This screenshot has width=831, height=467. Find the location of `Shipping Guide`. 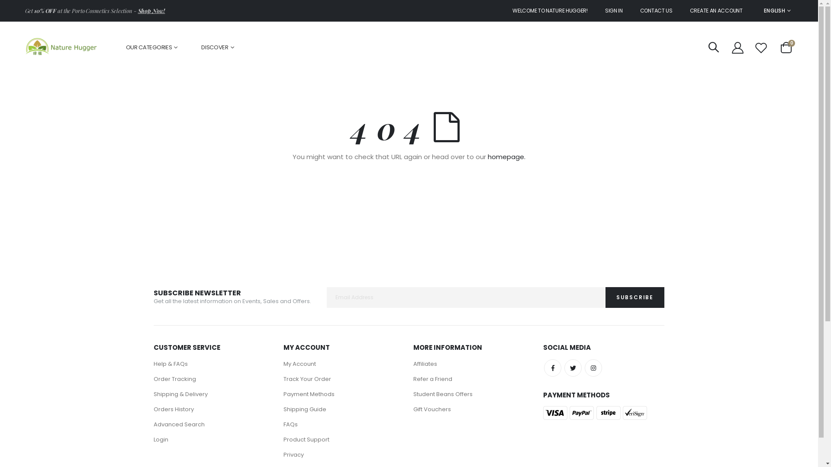

Shipping Guide is located at coordinates (305, 409).